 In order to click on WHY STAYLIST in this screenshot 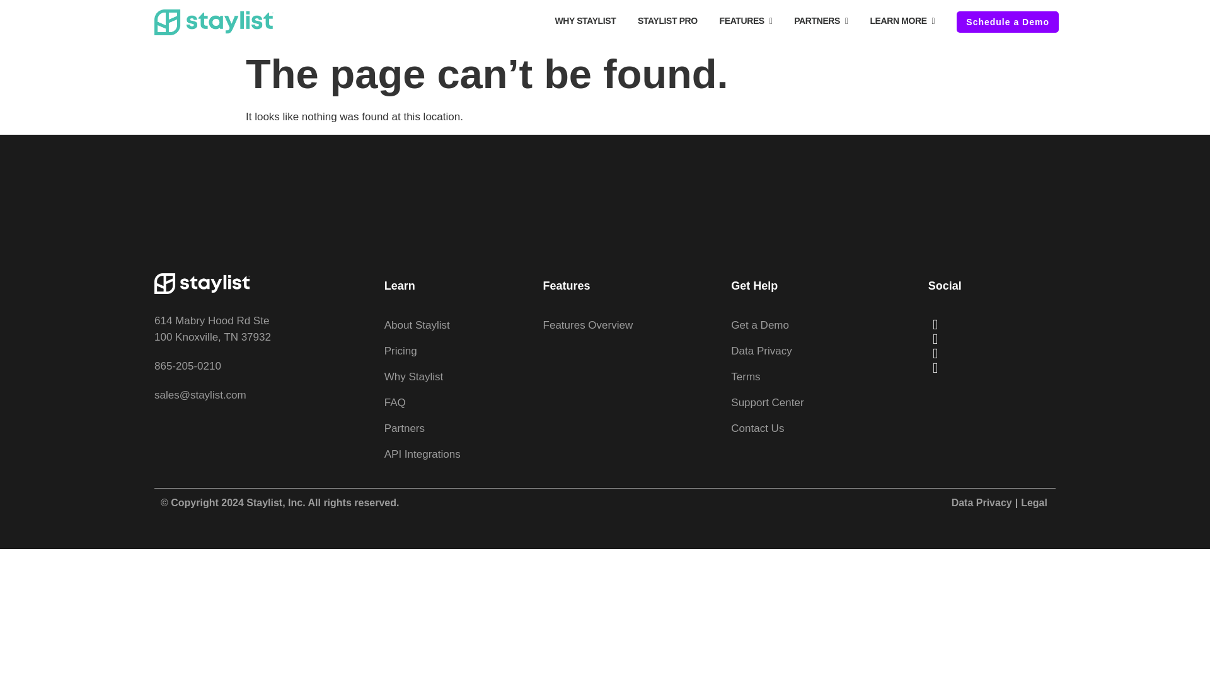, I will do `click(585, 20)`.